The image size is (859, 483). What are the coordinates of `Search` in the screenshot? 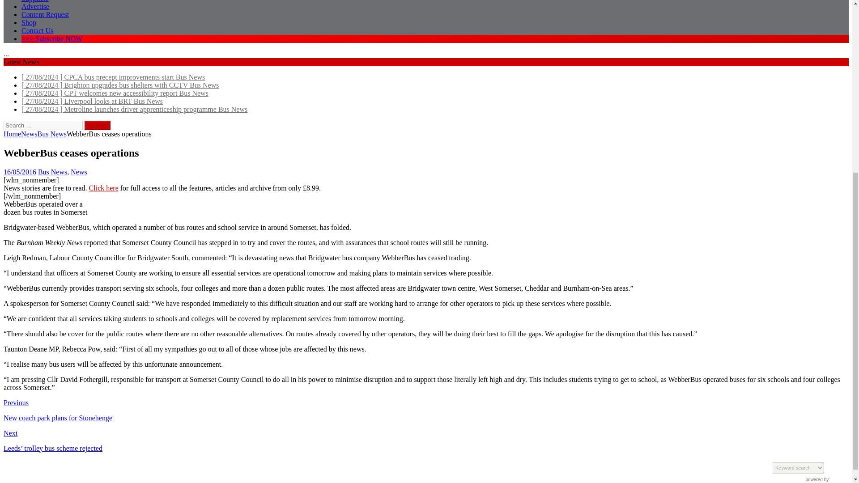 It's located at (98, 125).